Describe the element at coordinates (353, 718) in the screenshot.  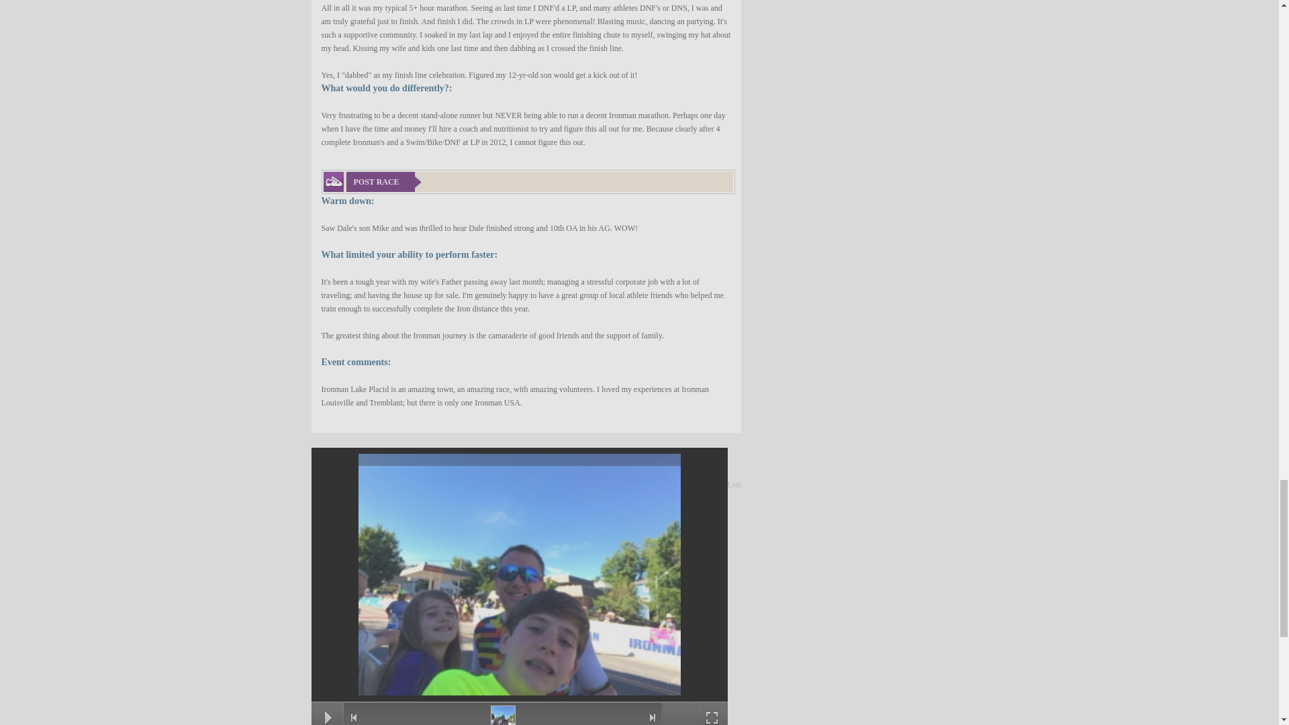
I see `Previous Page` at that location.